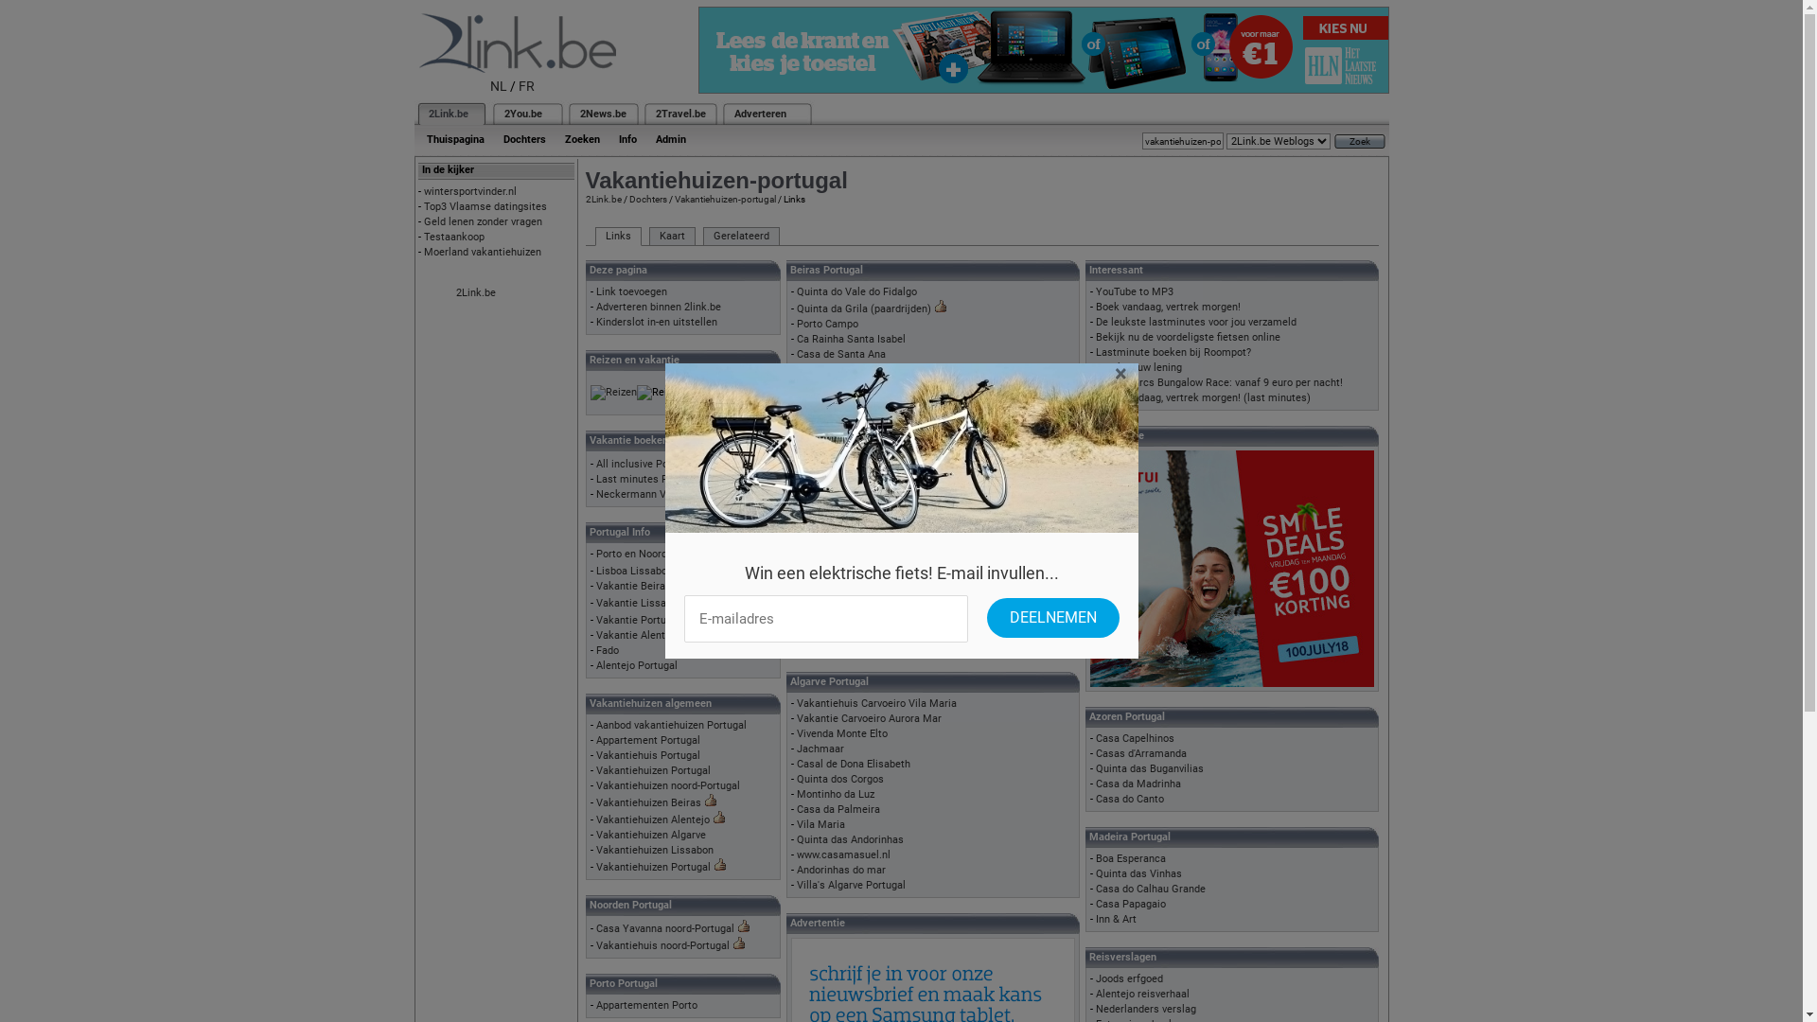 This screenshot has height=1022, width=1817. What do you see at coordinates (840, 780) in the screenshot?
I see `Quinta dos Corgos` at bounding box center [840, 780].